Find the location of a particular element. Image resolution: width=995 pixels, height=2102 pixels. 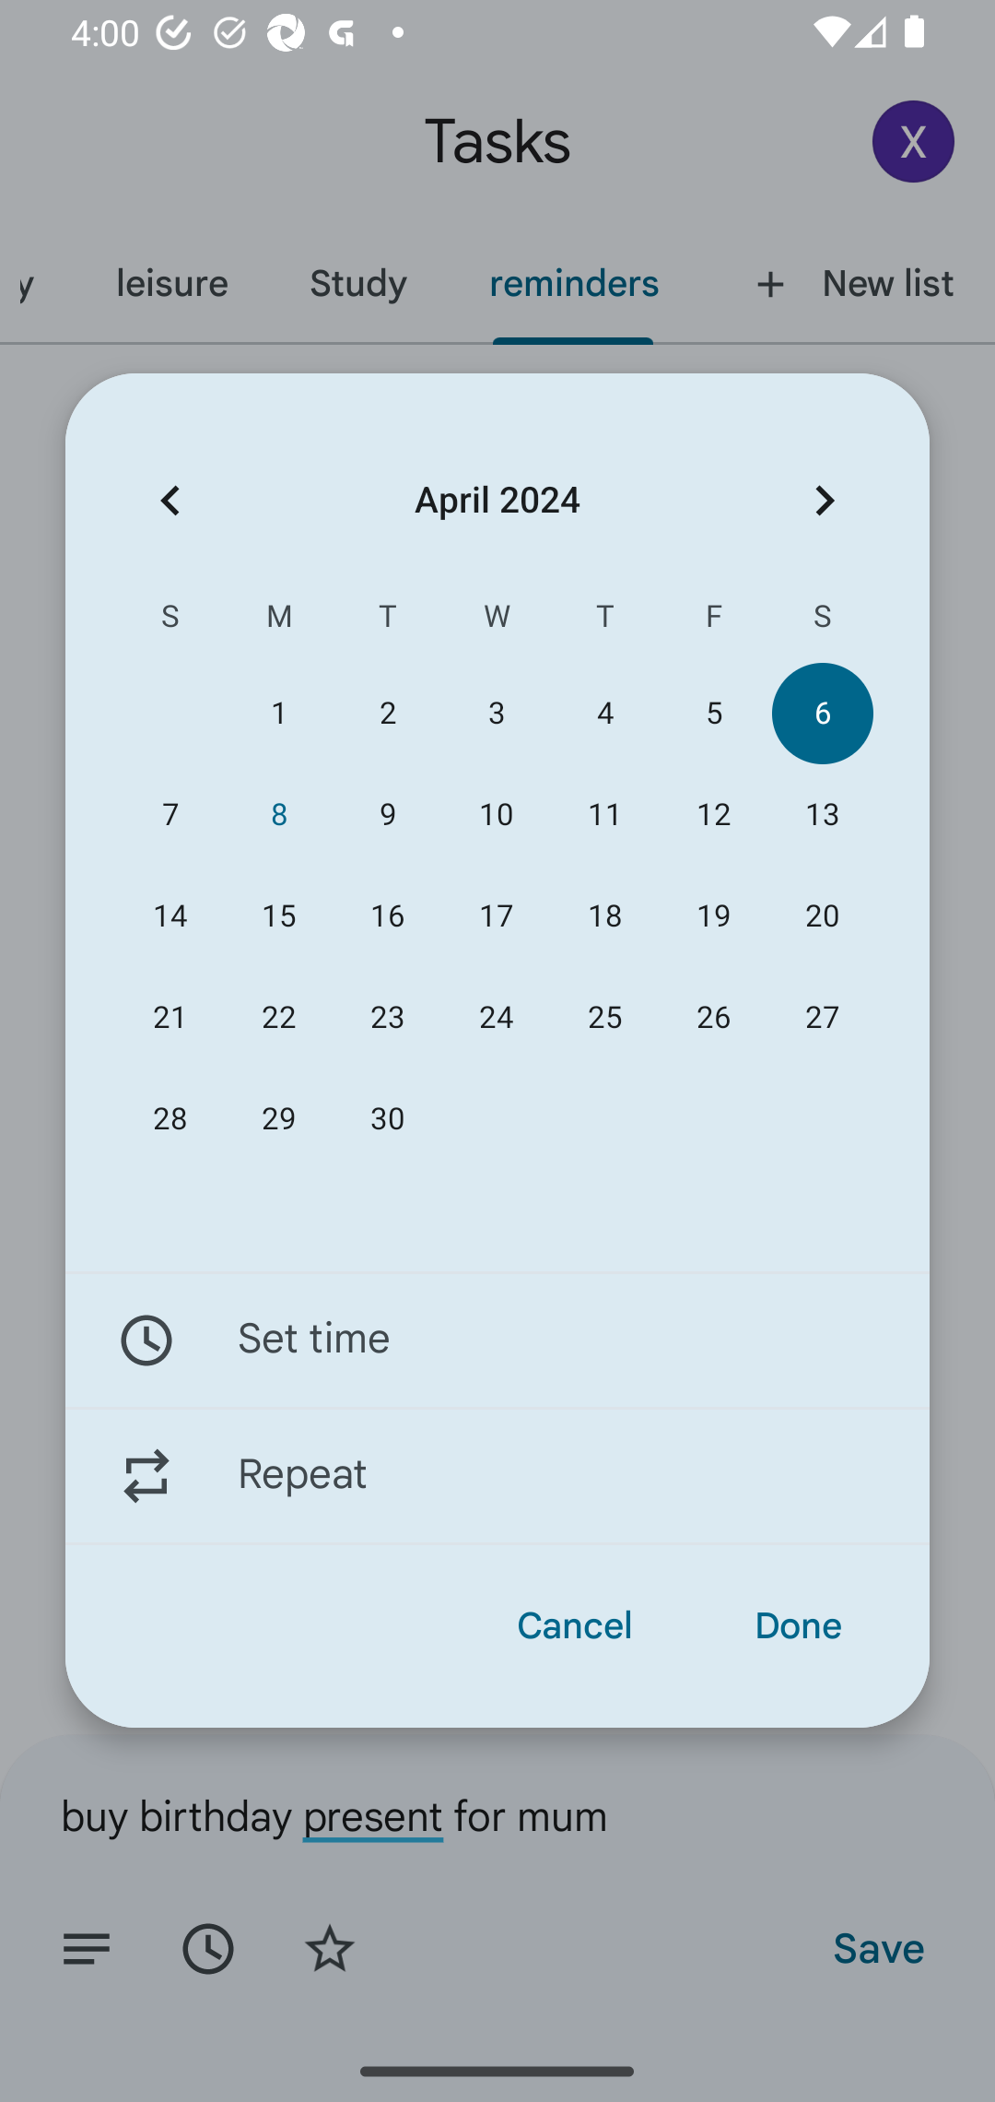

Cancel is located at coordinates (575, 1626).